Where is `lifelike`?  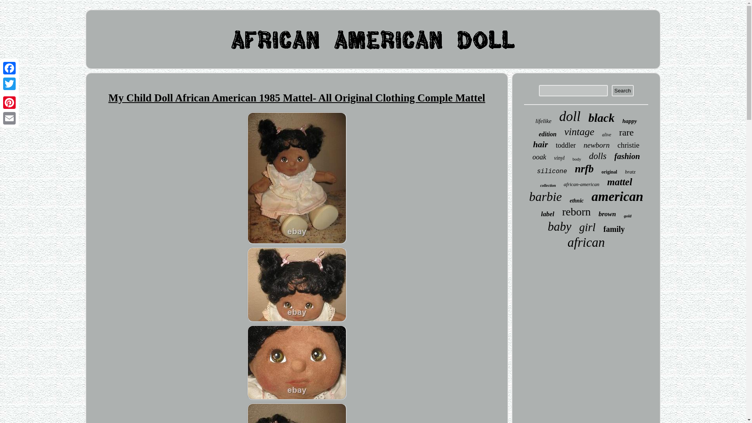
lifelike is located at coordinates (543, 121).